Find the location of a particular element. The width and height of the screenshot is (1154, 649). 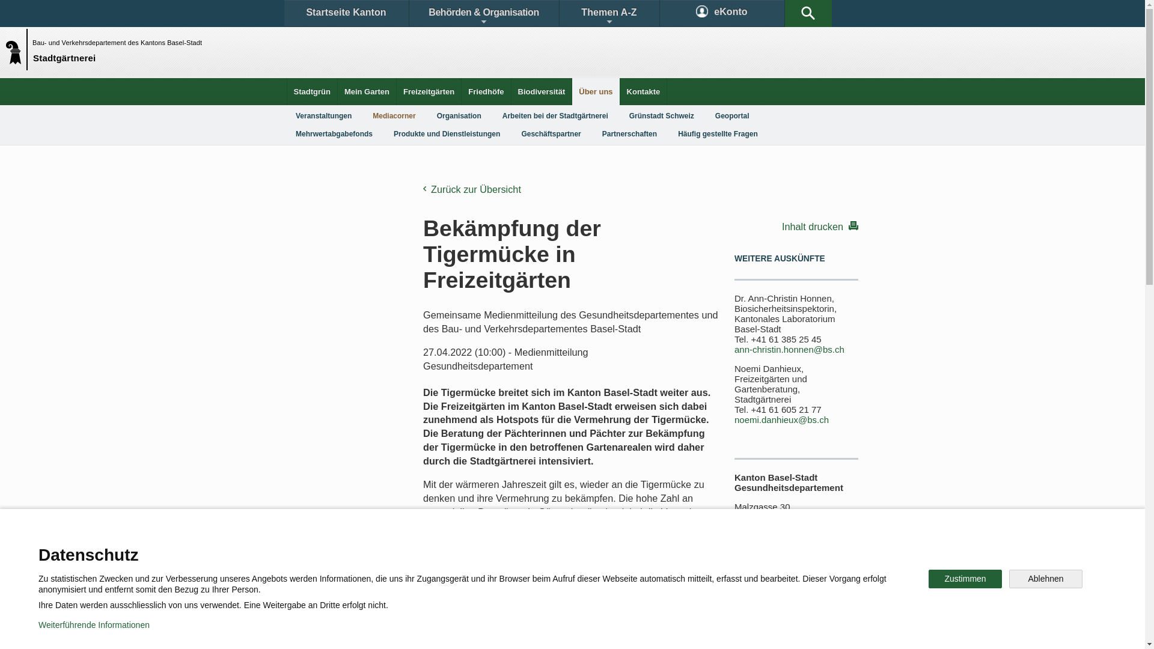

Zustimmen is located at coordinates (965, 579).